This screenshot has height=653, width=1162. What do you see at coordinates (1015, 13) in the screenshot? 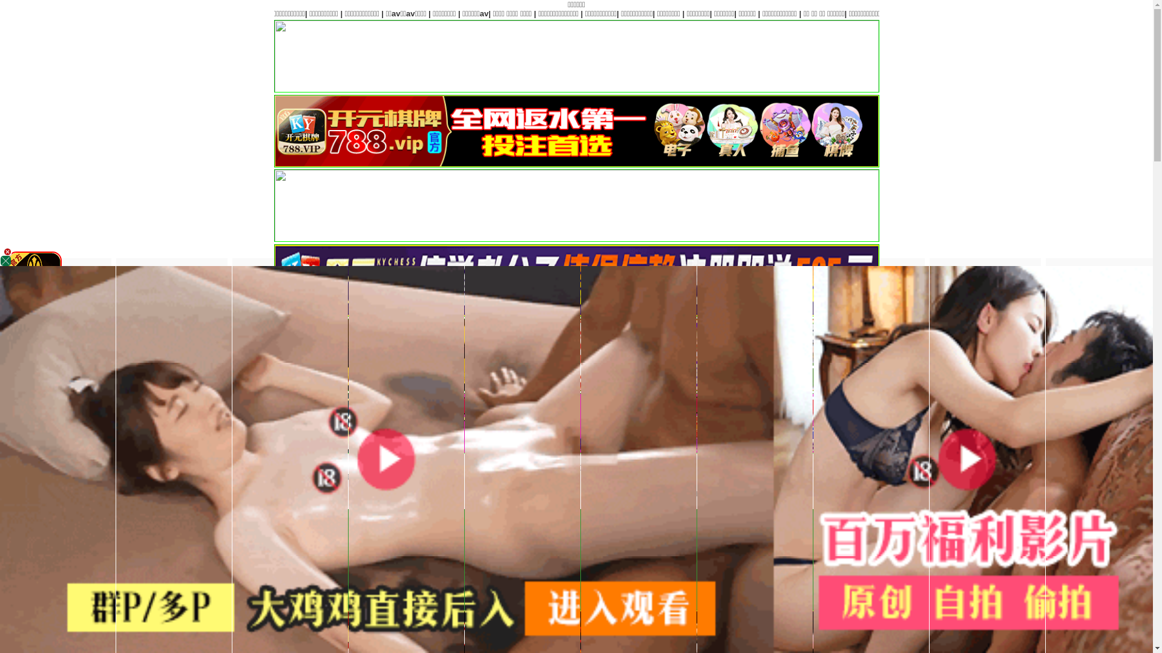
I see `|` at bounding box center [1015, 13].